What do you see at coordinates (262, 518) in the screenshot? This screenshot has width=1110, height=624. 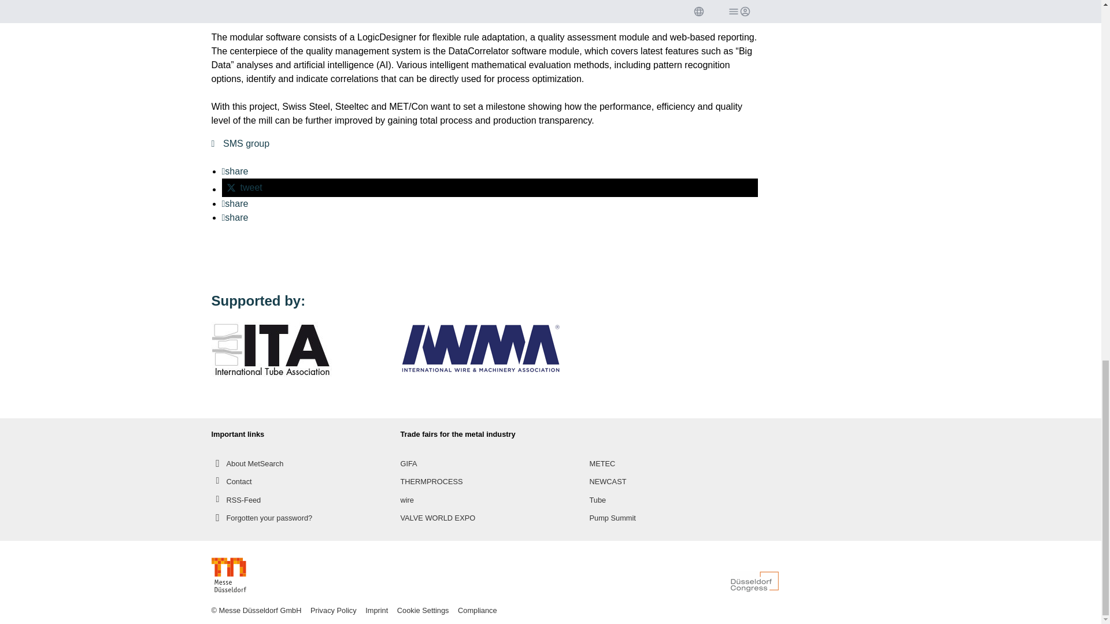 I see `Forgotten your password?` at bounding box center [262, 518].